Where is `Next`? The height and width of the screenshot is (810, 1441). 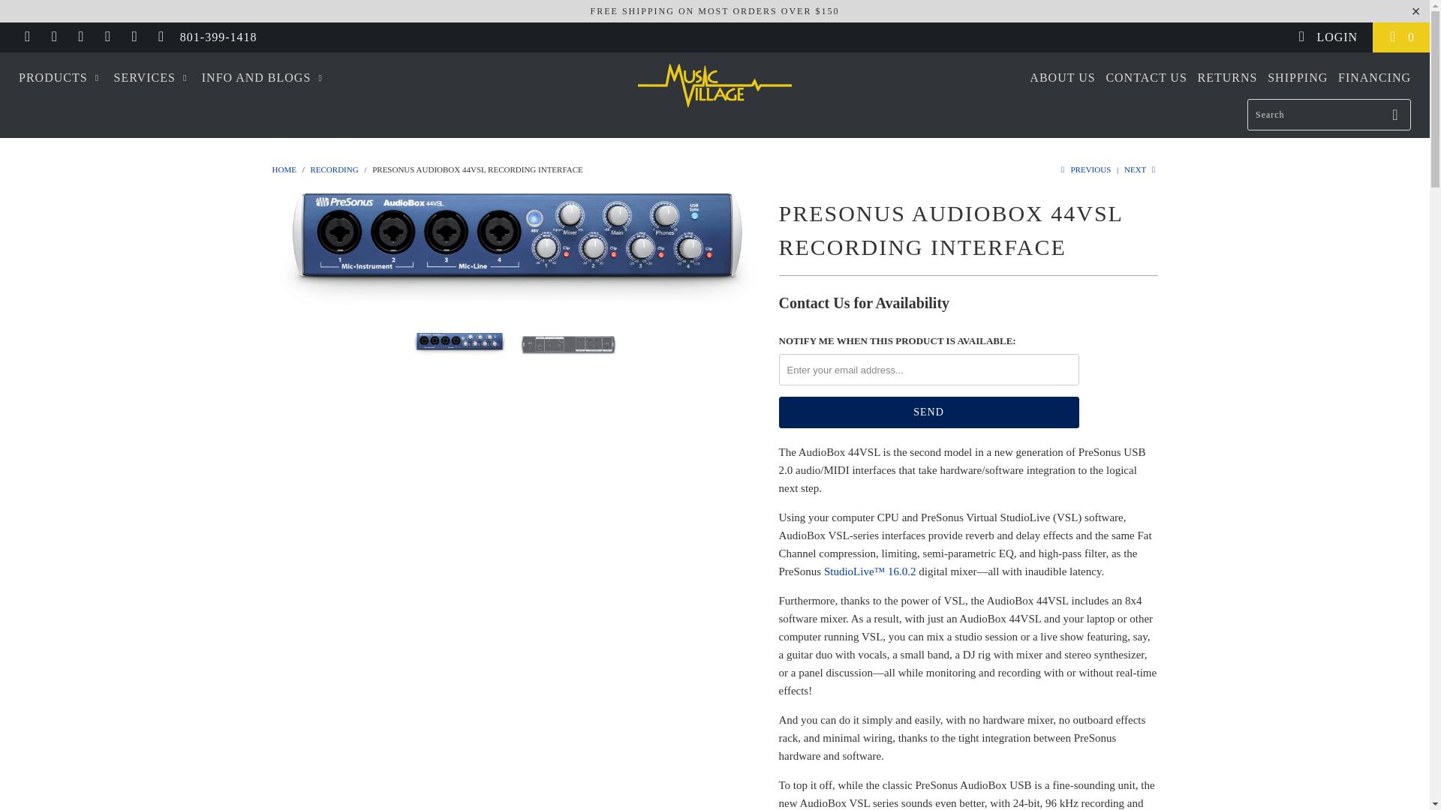
Next is located at coordinates (1141, 169).